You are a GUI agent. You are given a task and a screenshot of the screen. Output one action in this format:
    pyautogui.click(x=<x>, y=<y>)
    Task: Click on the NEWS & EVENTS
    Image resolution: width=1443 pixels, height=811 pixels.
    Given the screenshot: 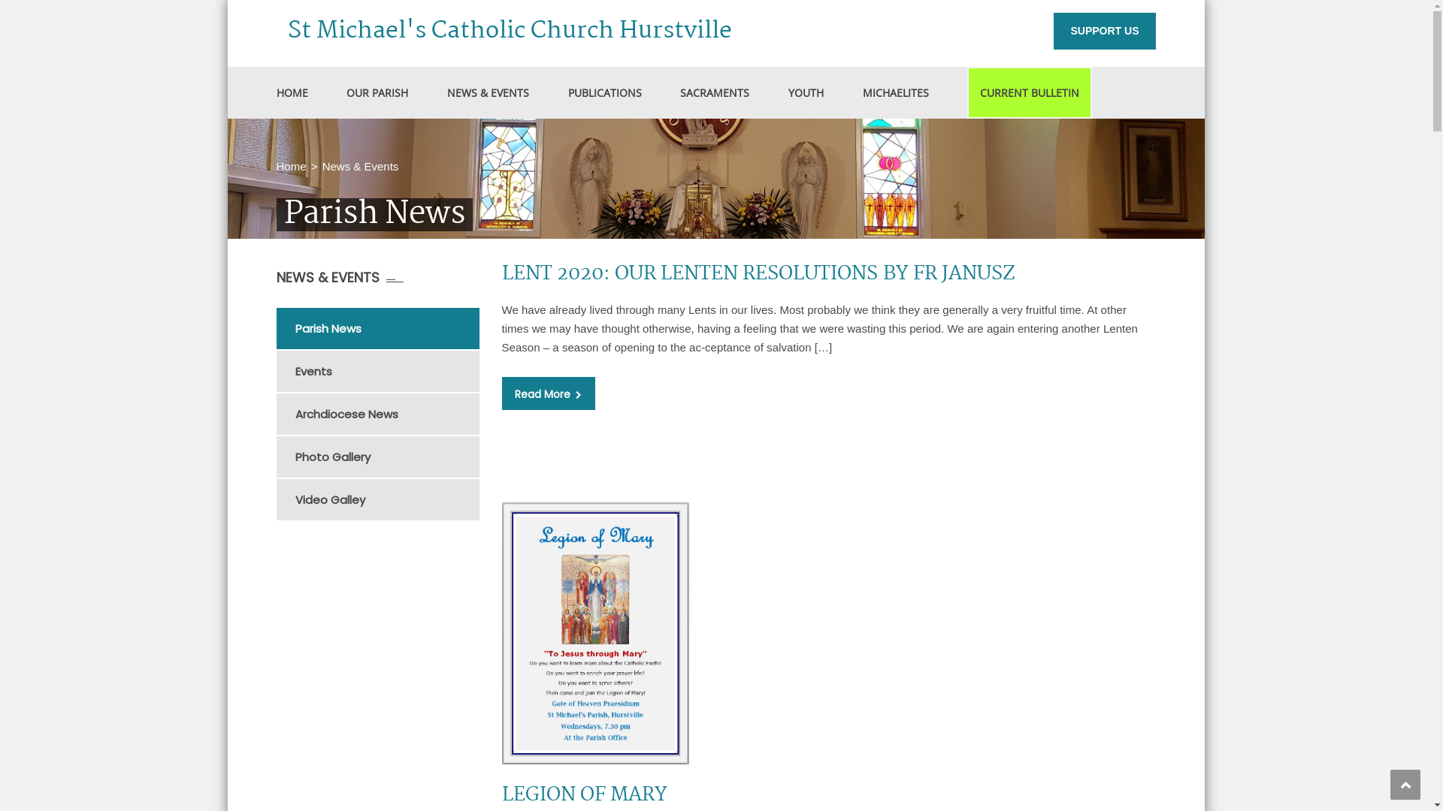 What is the action you would take?
    pyautogui.click(x=489, y=92)
    